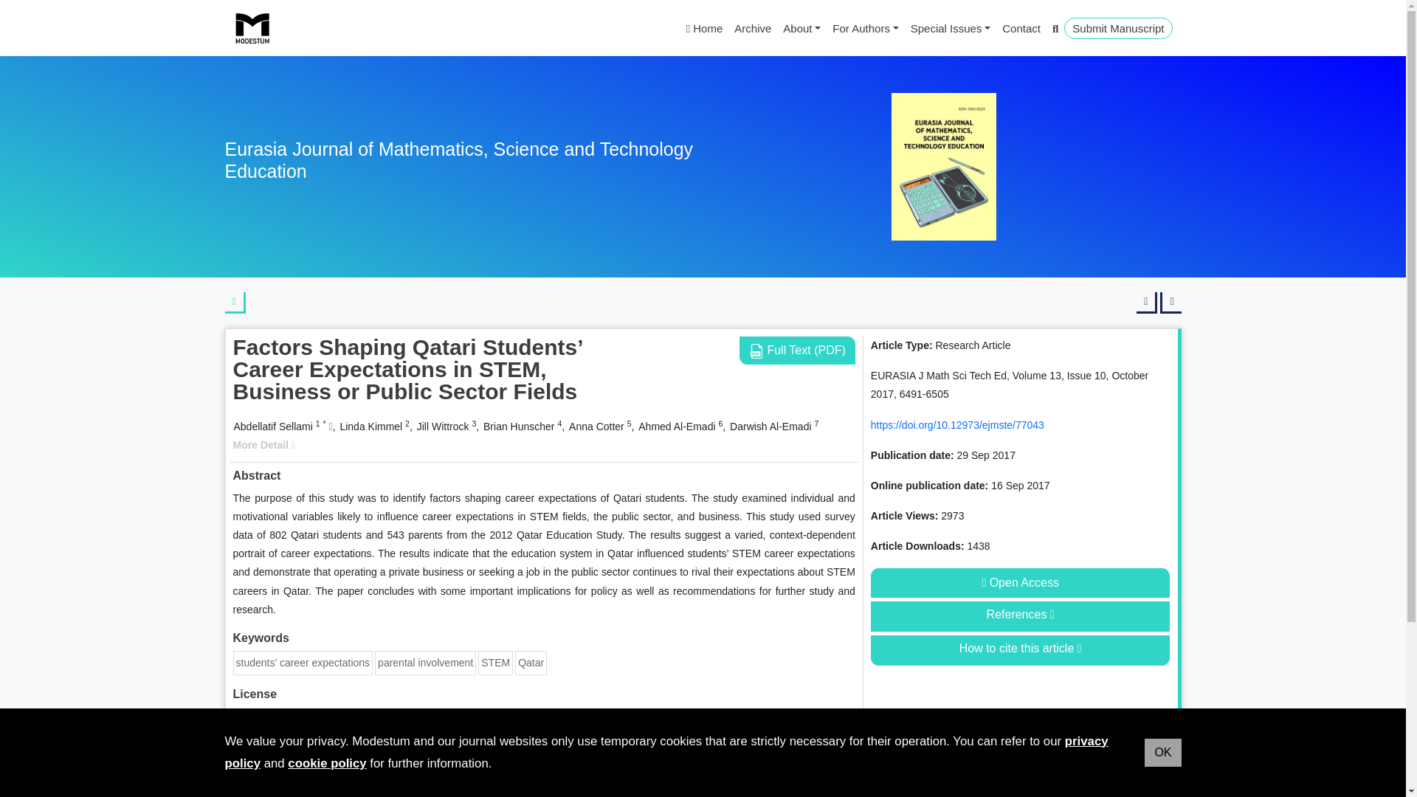  What do you see at coordinates (531, 663) in the screenshot?
I see `Qatar` at bounding box center [531, 663].